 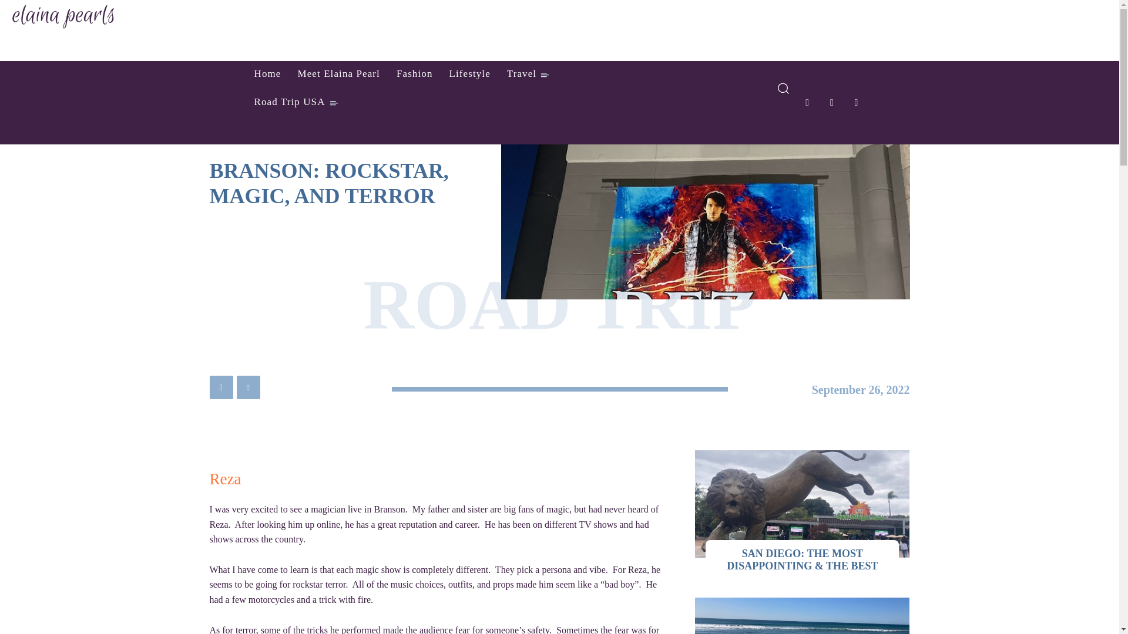 What do you see at coordinates (338, 74) in the screenshot?
I see `Meet Elaina Pearl` at bounding box center [338, 74].